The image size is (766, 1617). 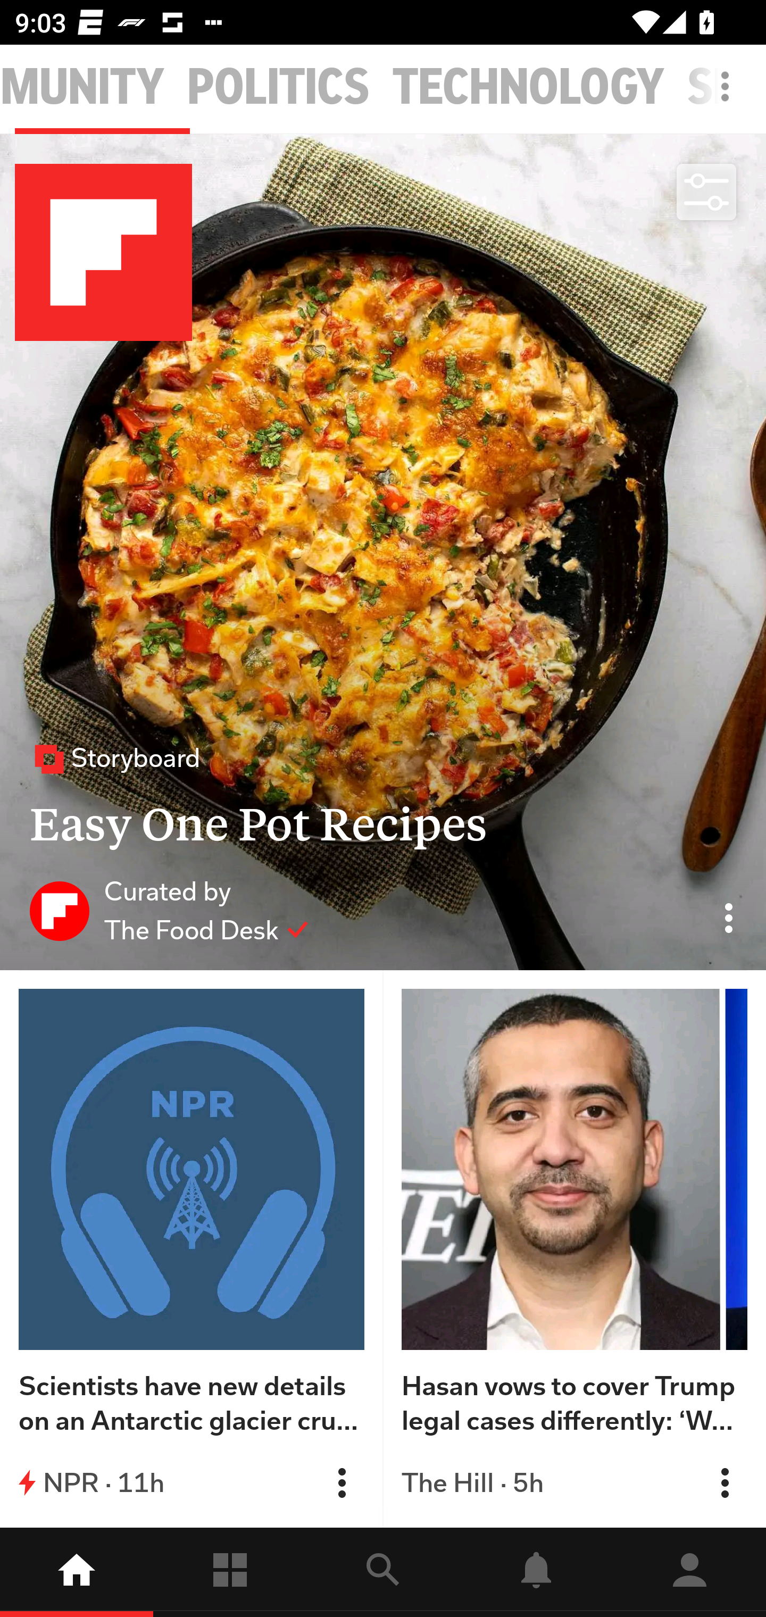 What do you see at coordinates (729, 97) in the screenshot?
I see `More options` at bounding box center [729, 97].